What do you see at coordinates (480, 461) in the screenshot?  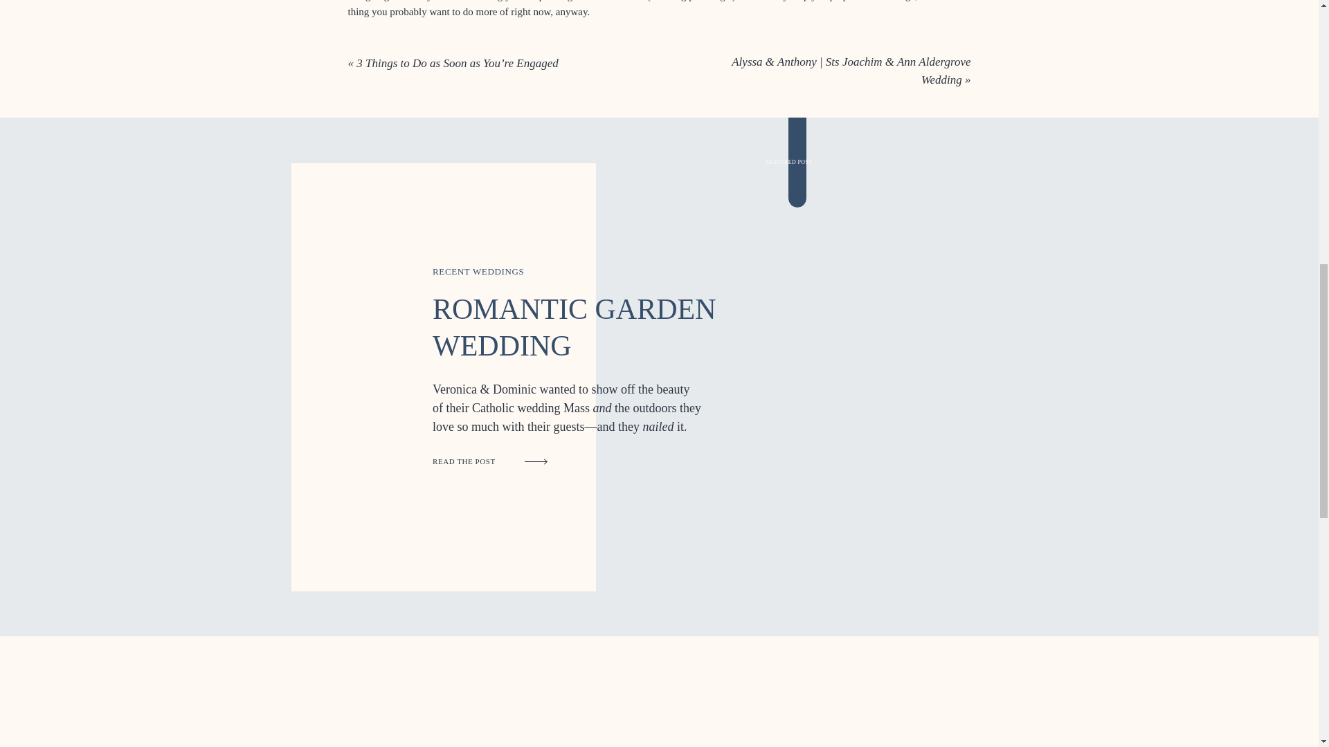 I see `READ THE POST` at bounding box center [480, 461].